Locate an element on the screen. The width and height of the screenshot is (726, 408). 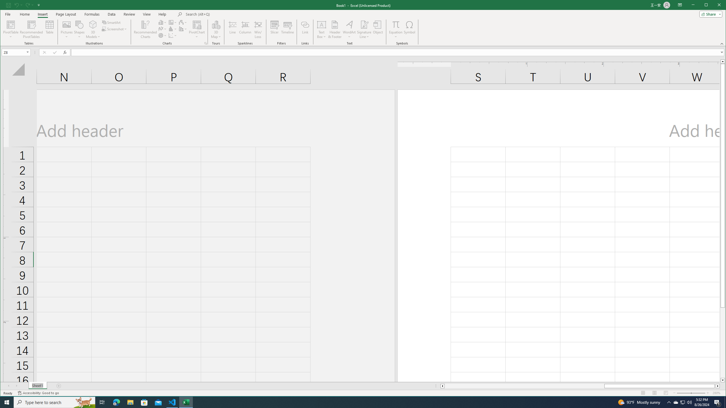
3D Map is located at coordinates (216, 24).